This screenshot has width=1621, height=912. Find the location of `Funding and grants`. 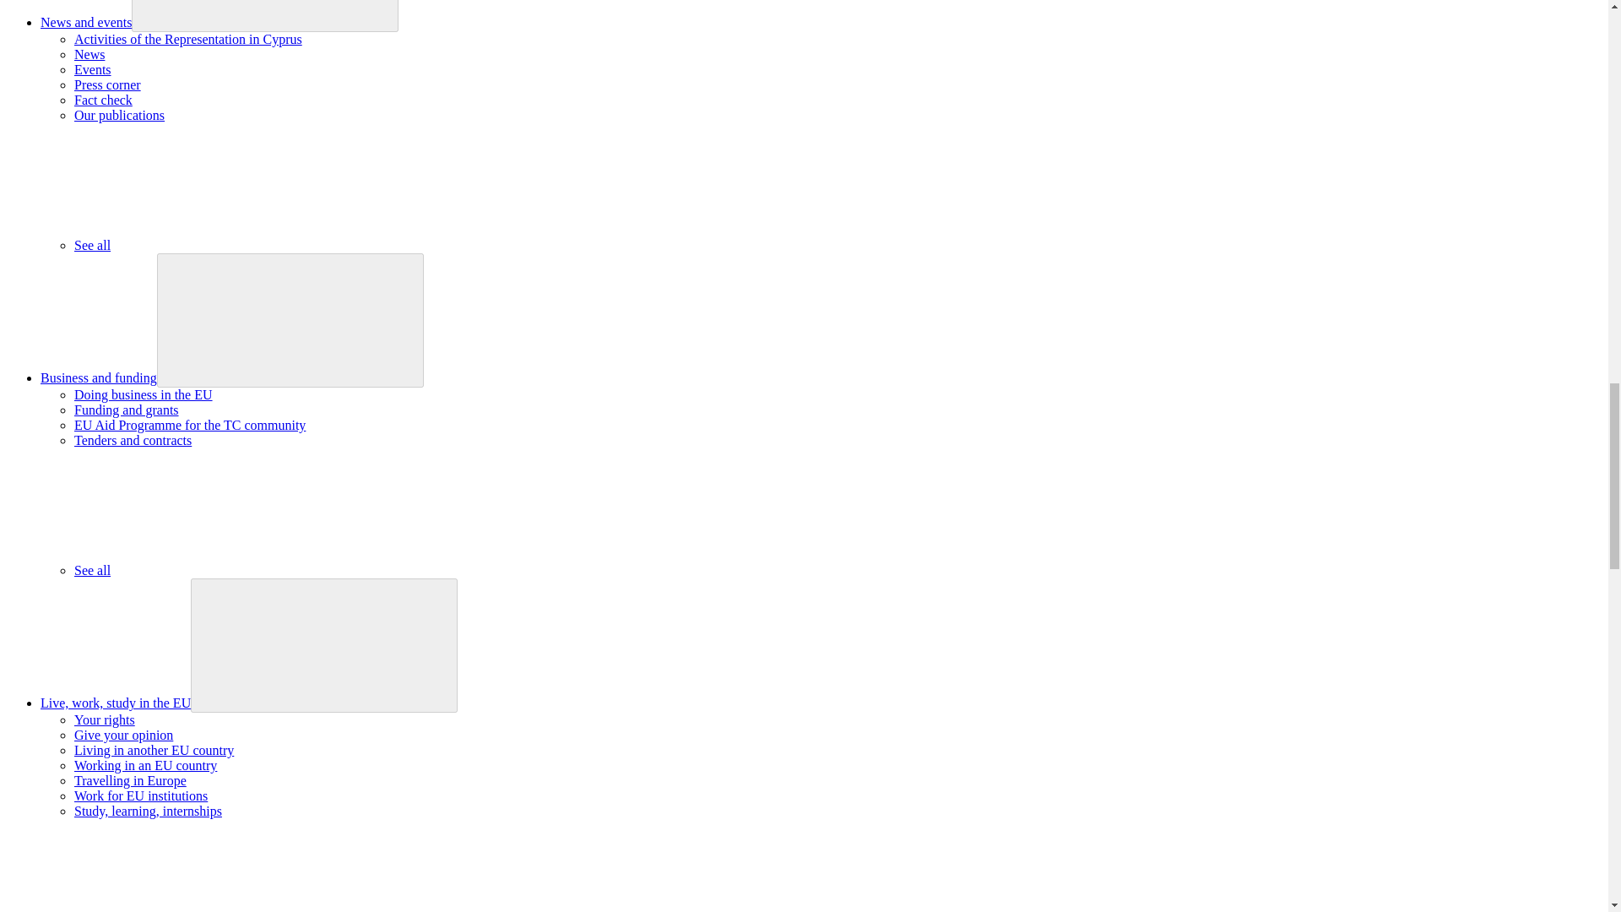

Funding and grants is located at coordinates (127, 410).